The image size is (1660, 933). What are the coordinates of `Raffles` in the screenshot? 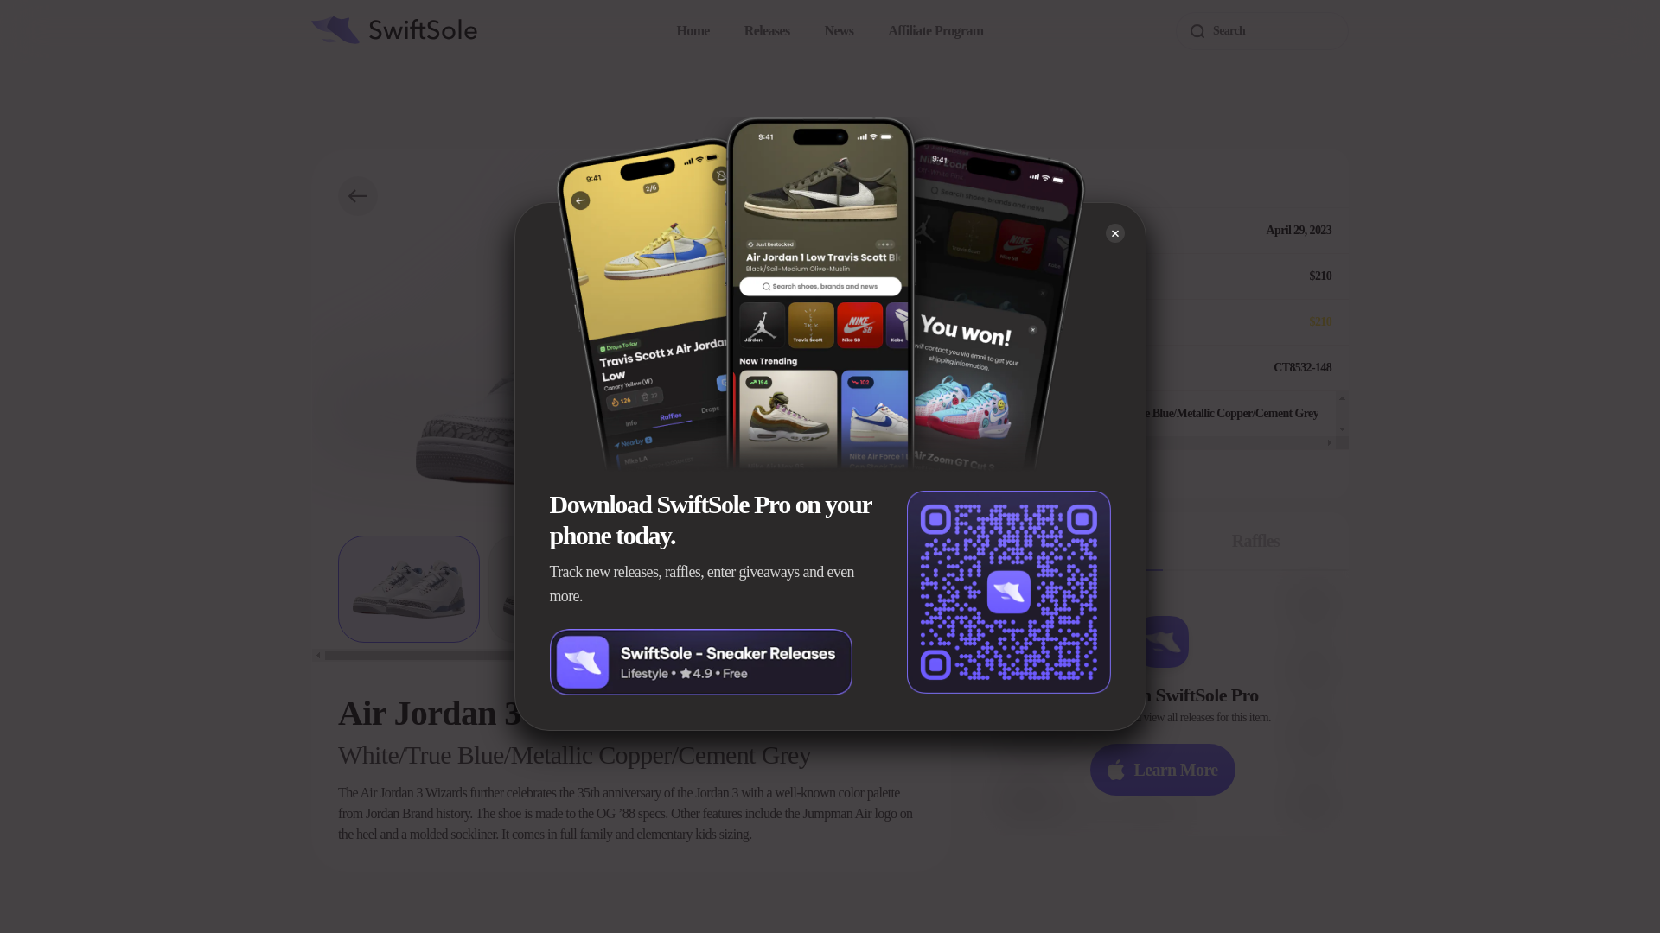 It's located at (1255, 541).